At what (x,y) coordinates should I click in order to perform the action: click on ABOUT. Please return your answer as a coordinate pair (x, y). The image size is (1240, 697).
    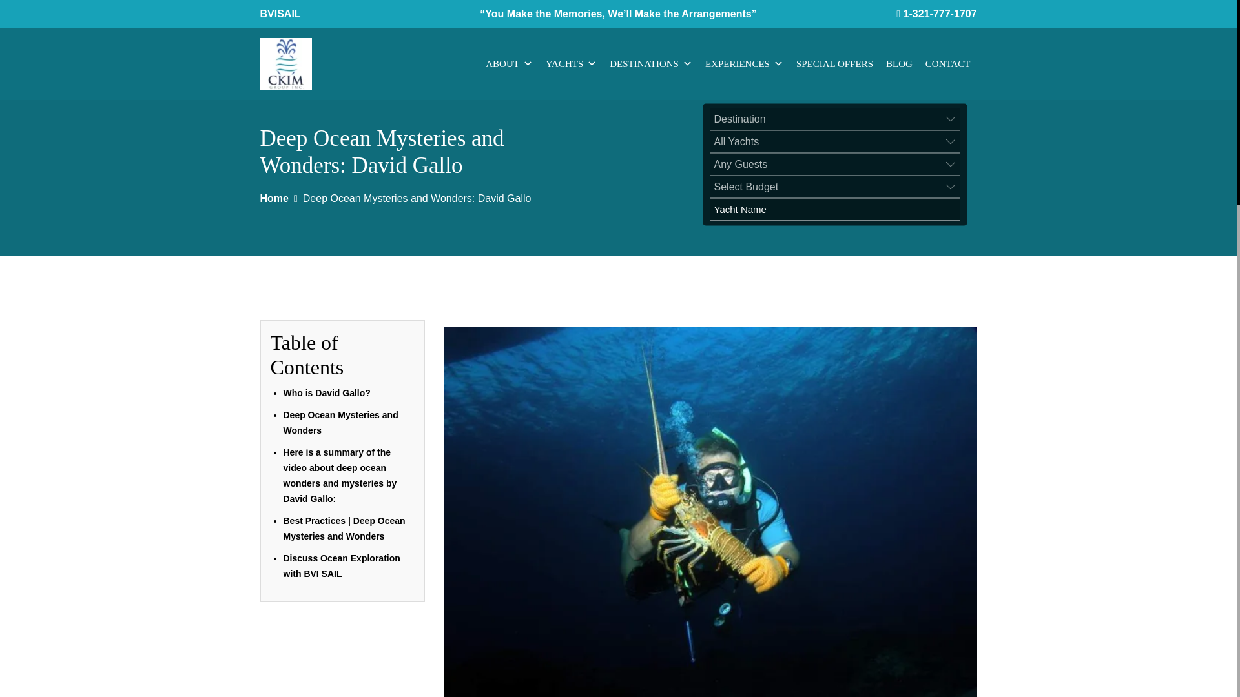
    Looking at the image, I should click on (509, 63).